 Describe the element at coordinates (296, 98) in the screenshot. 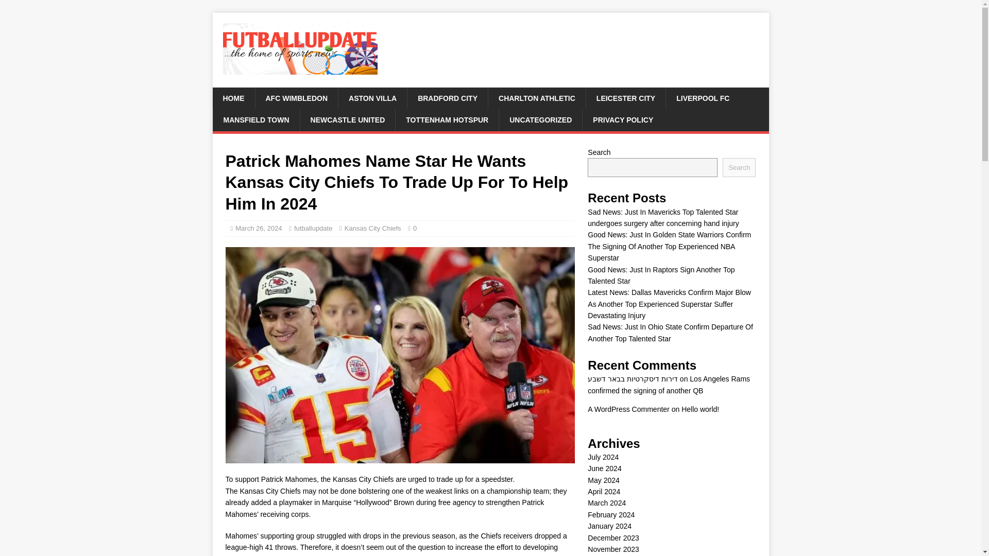

I see `AFC WIMBLEDON` at that location.